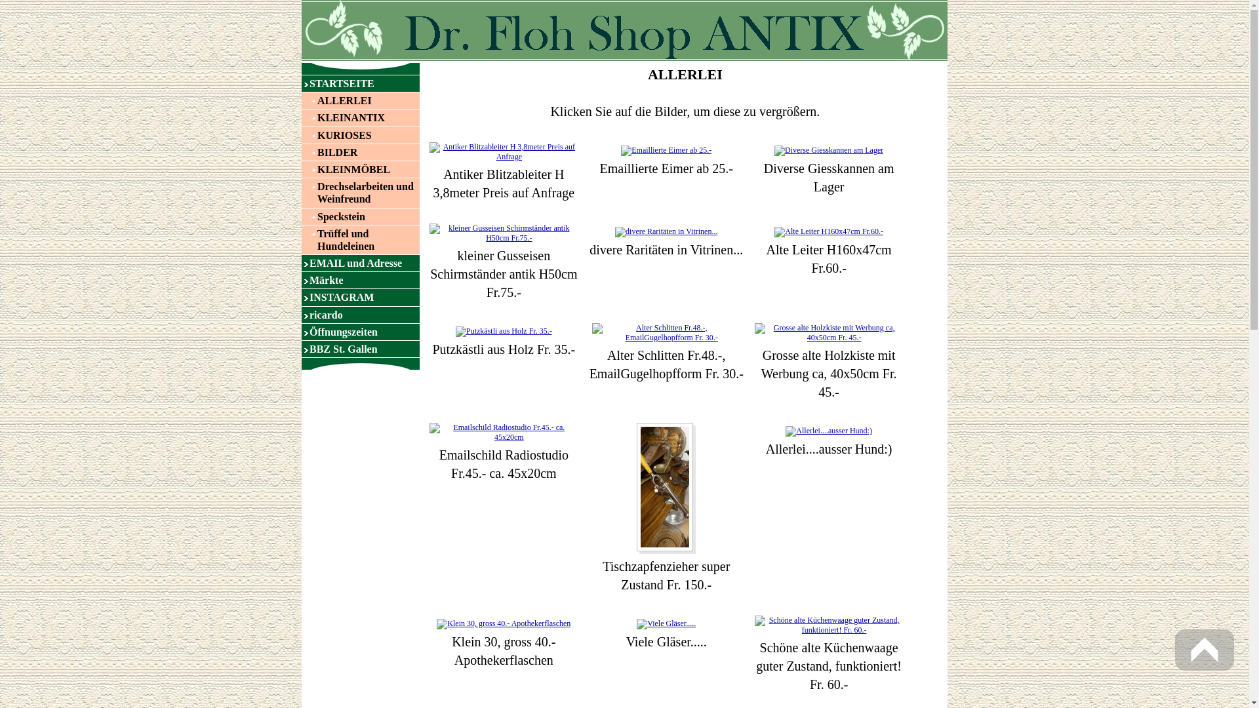 The image size is (1259, 708). Describe the element at coordinates (361, 152) in the screenshot. I see `BILDER` at that location.